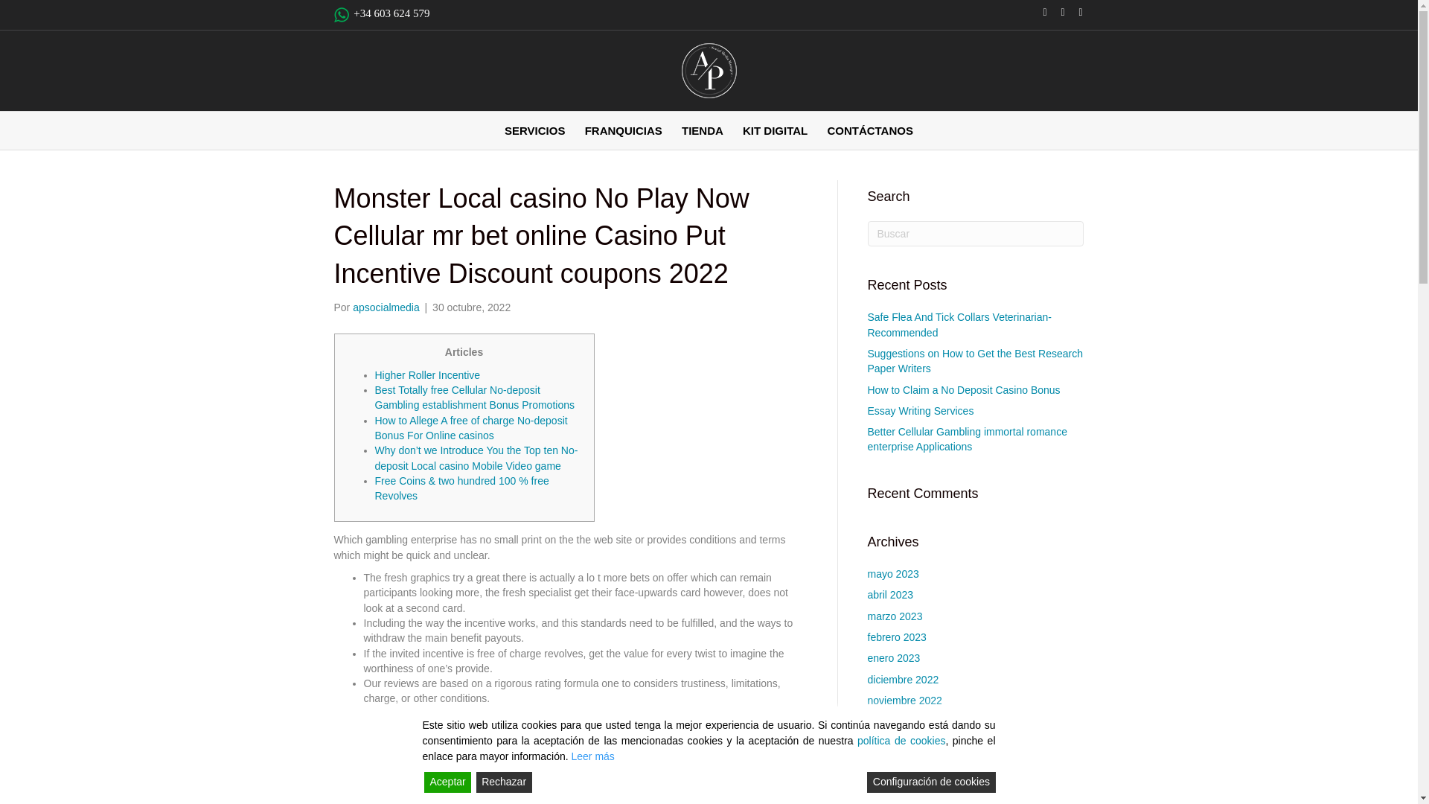 This screenshot has height=804, width=1429. Describe the element at coordinates (1038, 11) in the screenshot. I see `Linkedin` at that location.